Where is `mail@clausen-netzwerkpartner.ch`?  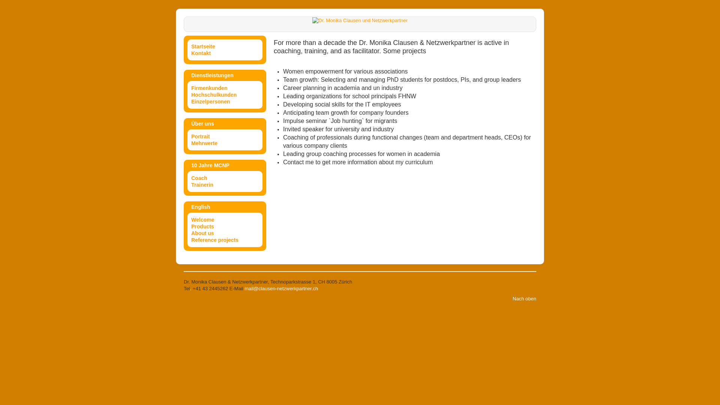
mail@clausen-netzwerkpartner.ch is located at coordinates (281, 289).